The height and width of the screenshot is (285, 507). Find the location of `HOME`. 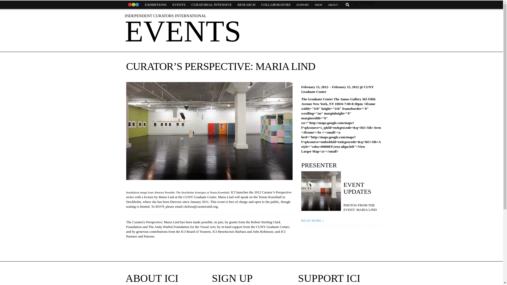

HOME is located at coordinates (133, 5).